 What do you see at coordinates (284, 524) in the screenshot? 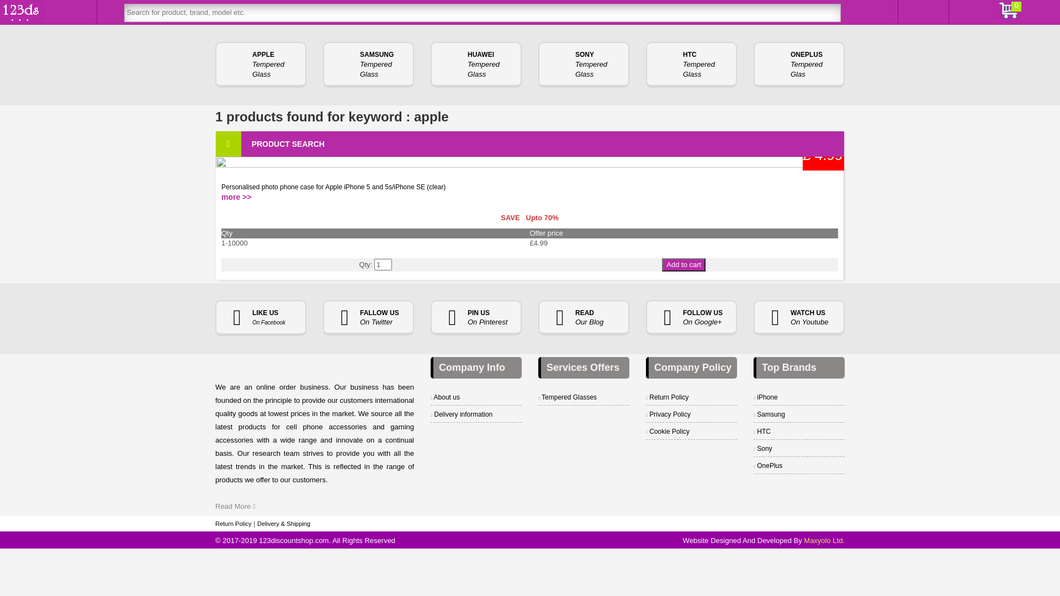
I see `Delivery & Shipping` at bounding box center [284, 524].